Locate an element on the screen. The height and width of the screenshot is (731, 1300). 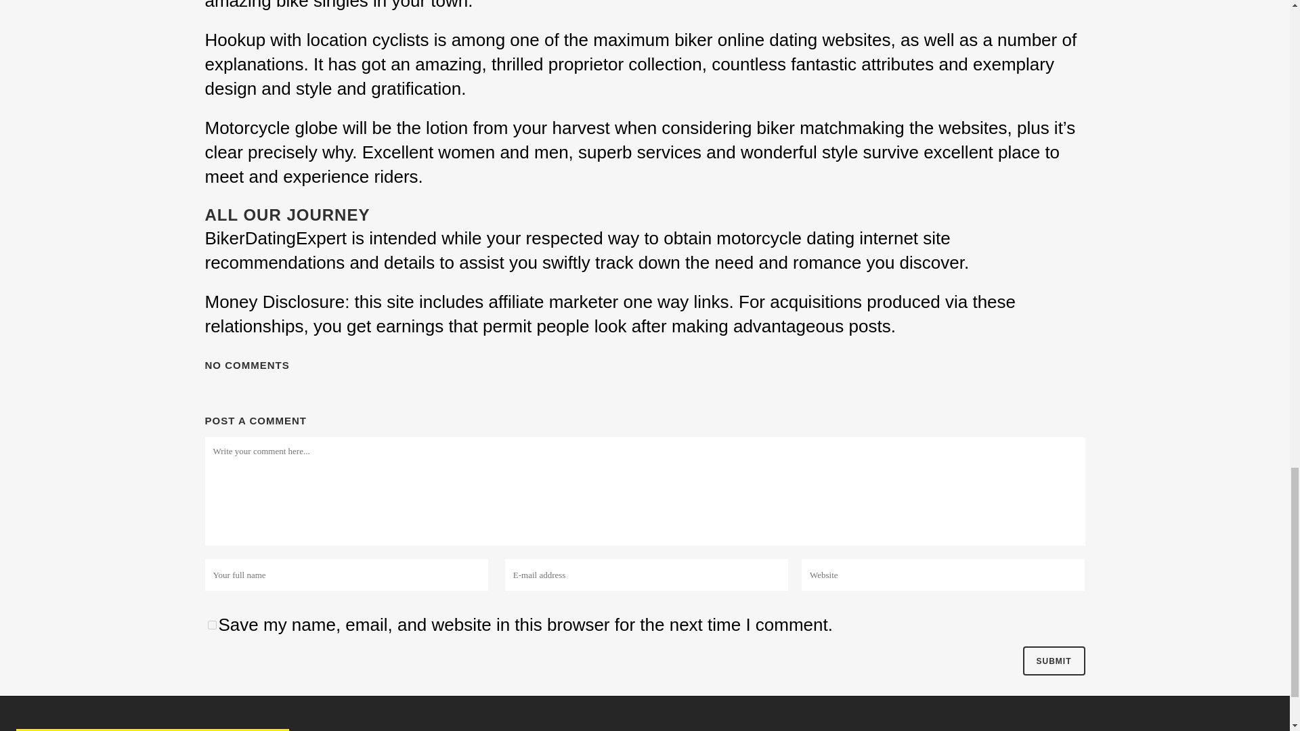
Submit is located at coordinates (1053, 661).